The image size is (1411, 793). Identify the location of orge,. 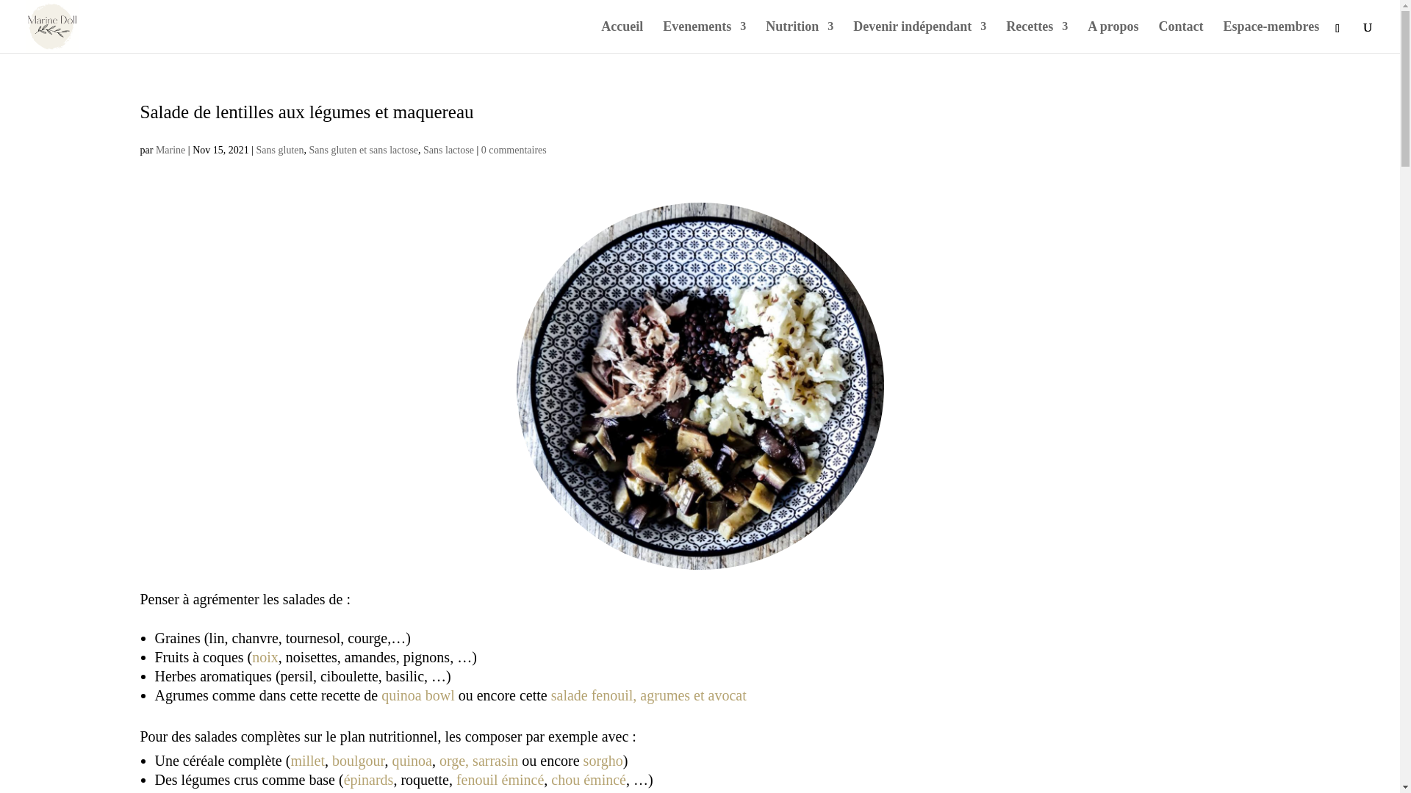
(454, 761).